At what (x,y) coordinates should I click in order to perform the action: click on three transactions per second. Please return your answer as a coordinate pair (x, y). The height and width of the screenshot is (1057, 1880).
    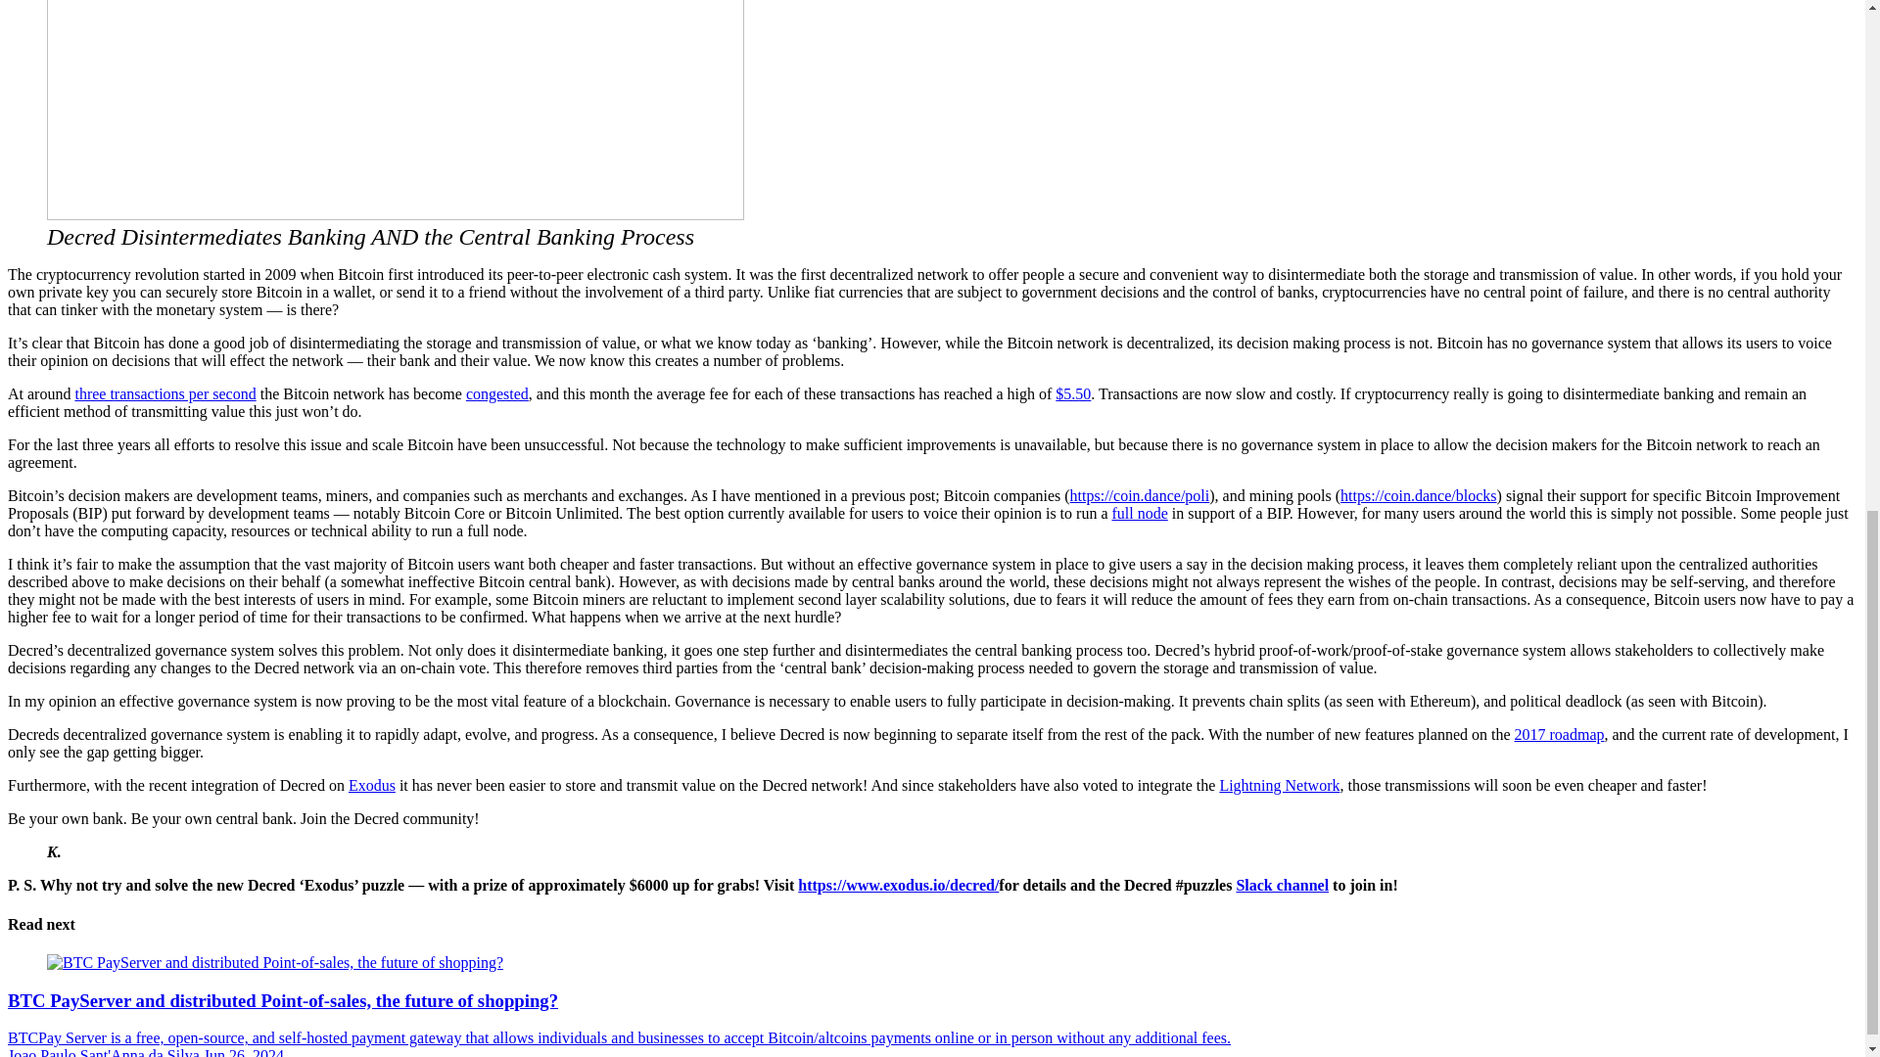
    Looking at the image, I should click on (164, 393).